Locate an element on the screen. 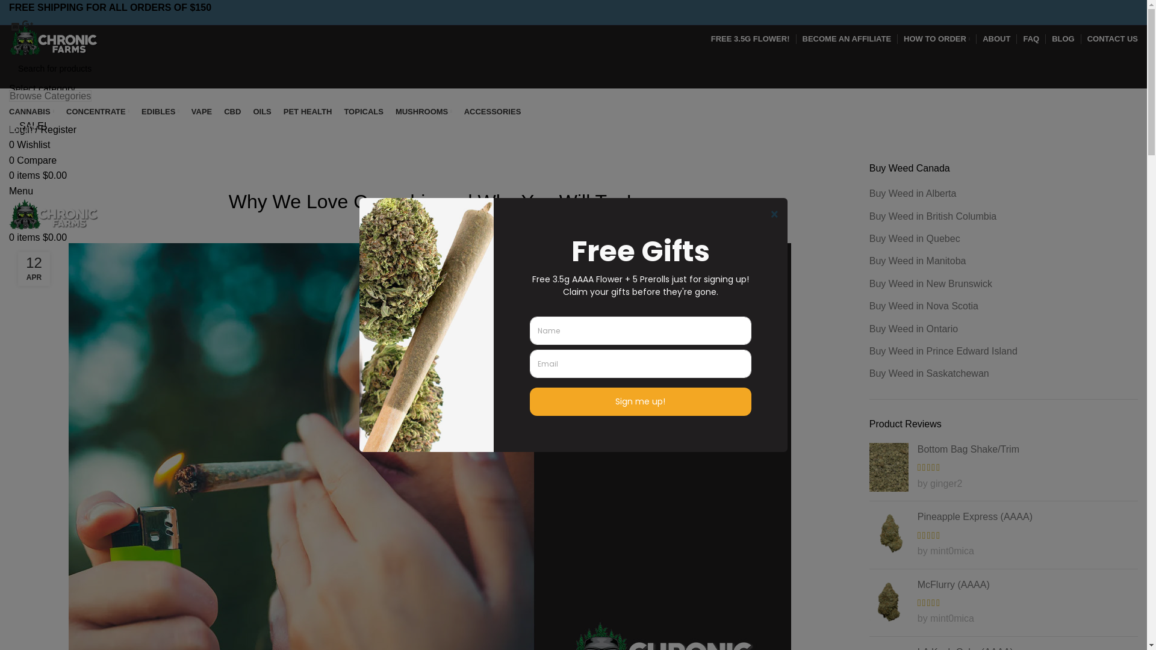  Buy Weed in Ontario is located at coordinates (914, 329).